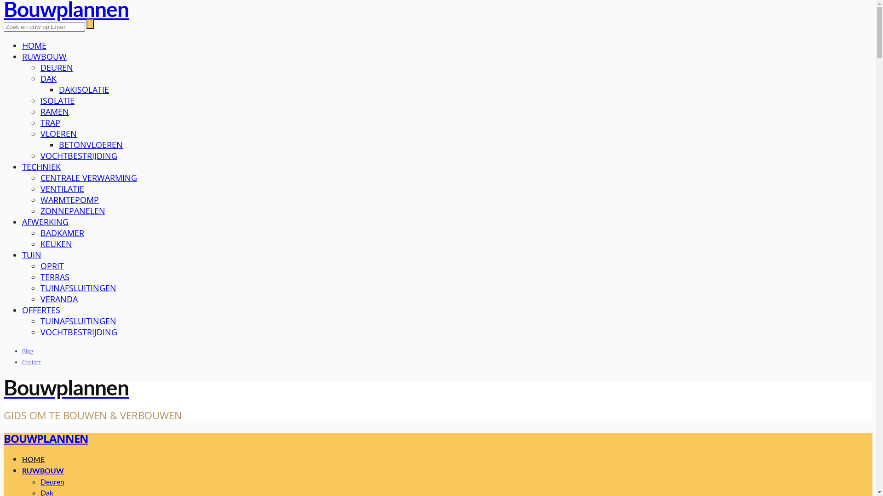  Describe the element at coordinates (34, 45) in the screenshot. I see `HOME` at that location.